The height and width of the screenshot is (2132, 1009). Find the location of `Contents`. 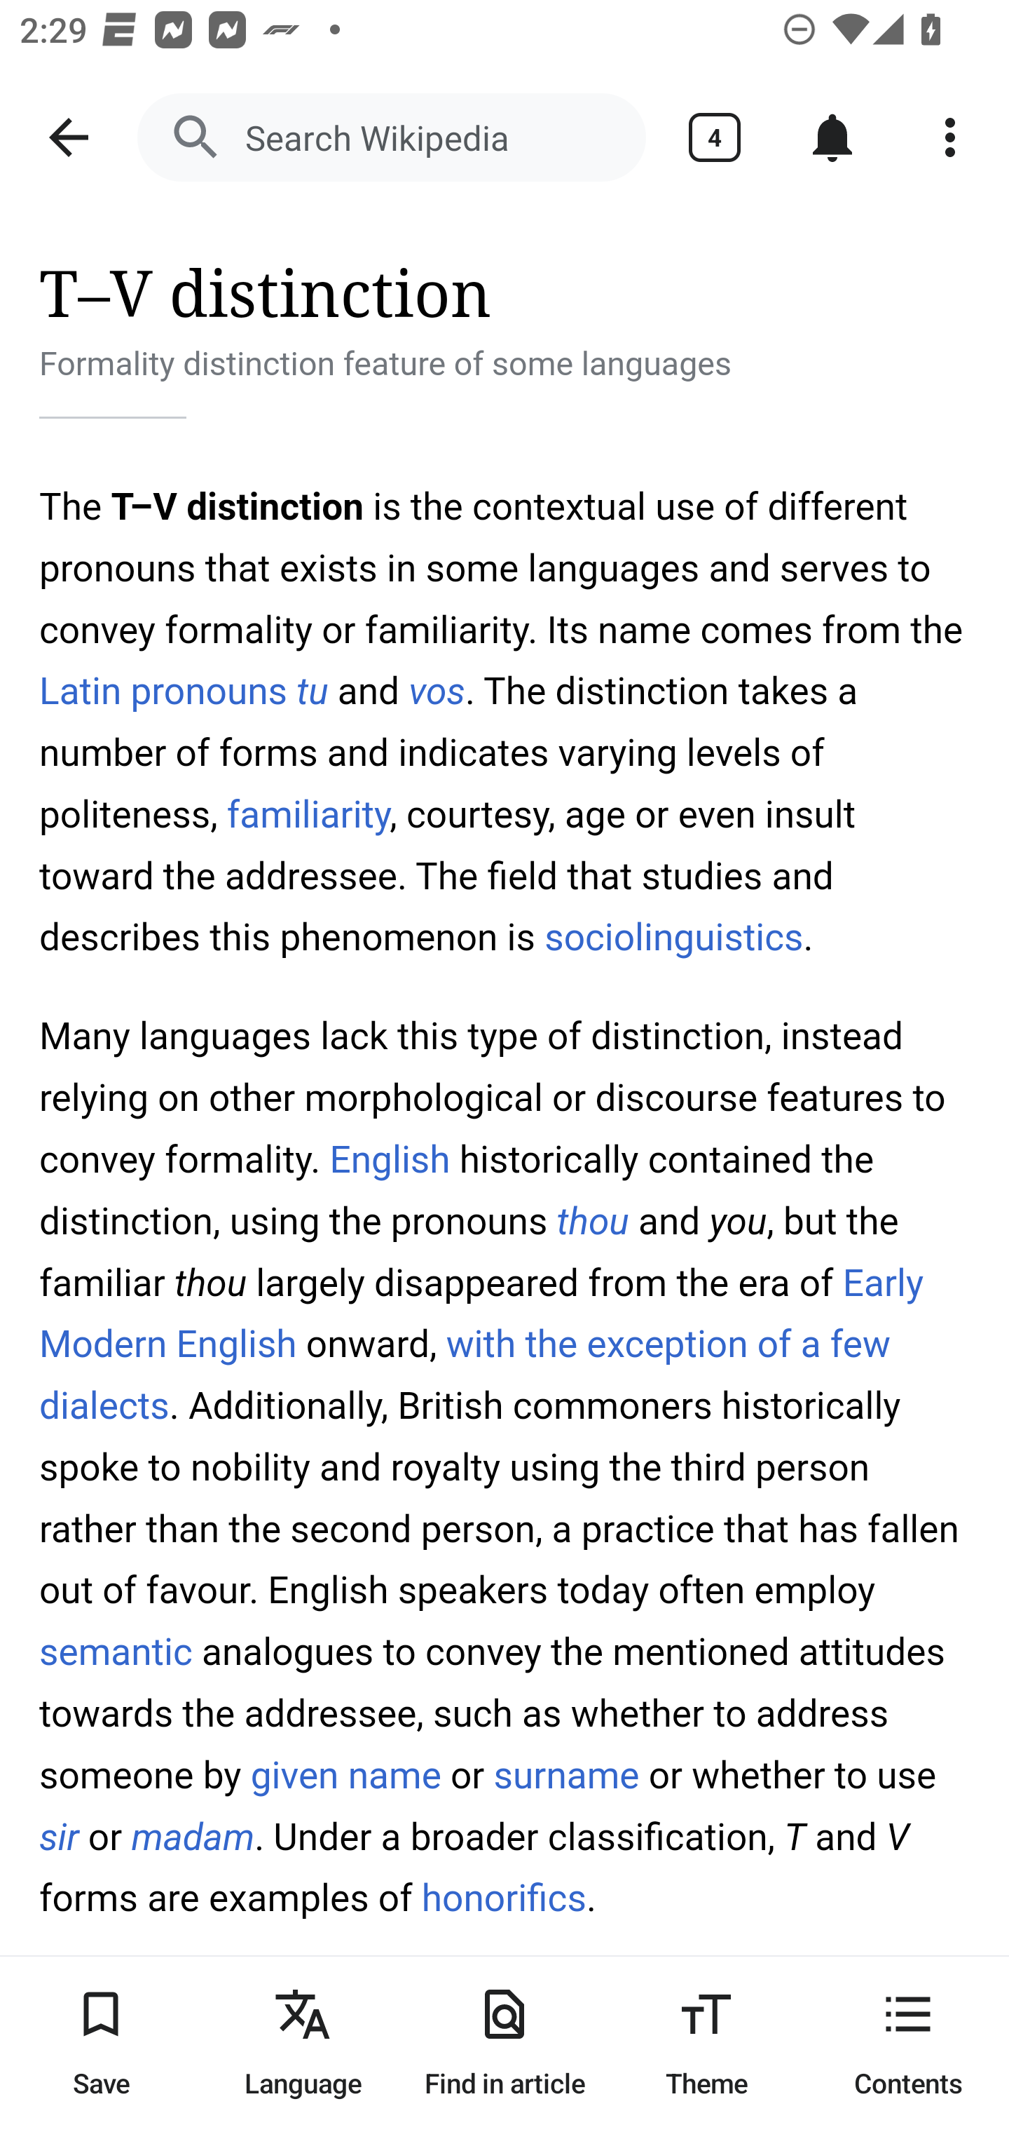

Contents is located at coordinates (908, 2044).